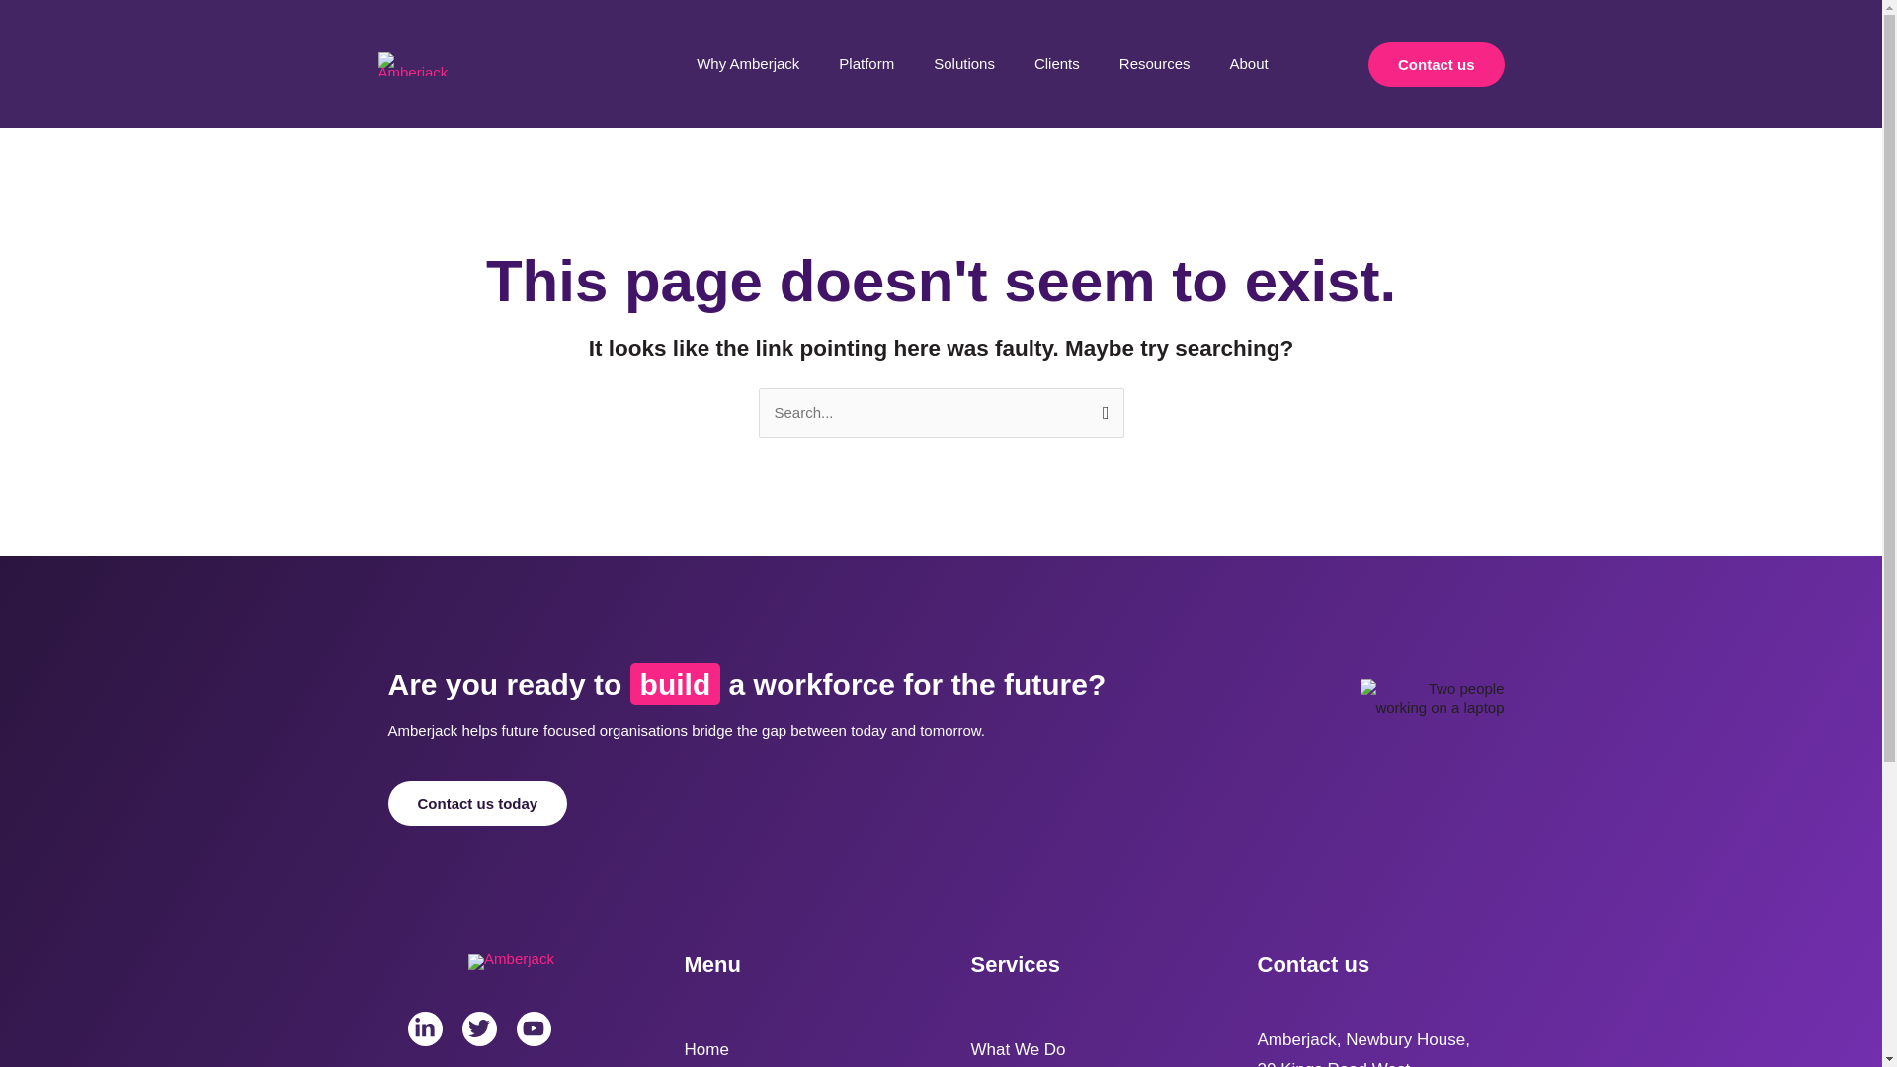 The image size is (1897, 1067). What do you see at coordinates (866, 63) in the screenshot?
I see `Platform` at bounding box center [866, 63].